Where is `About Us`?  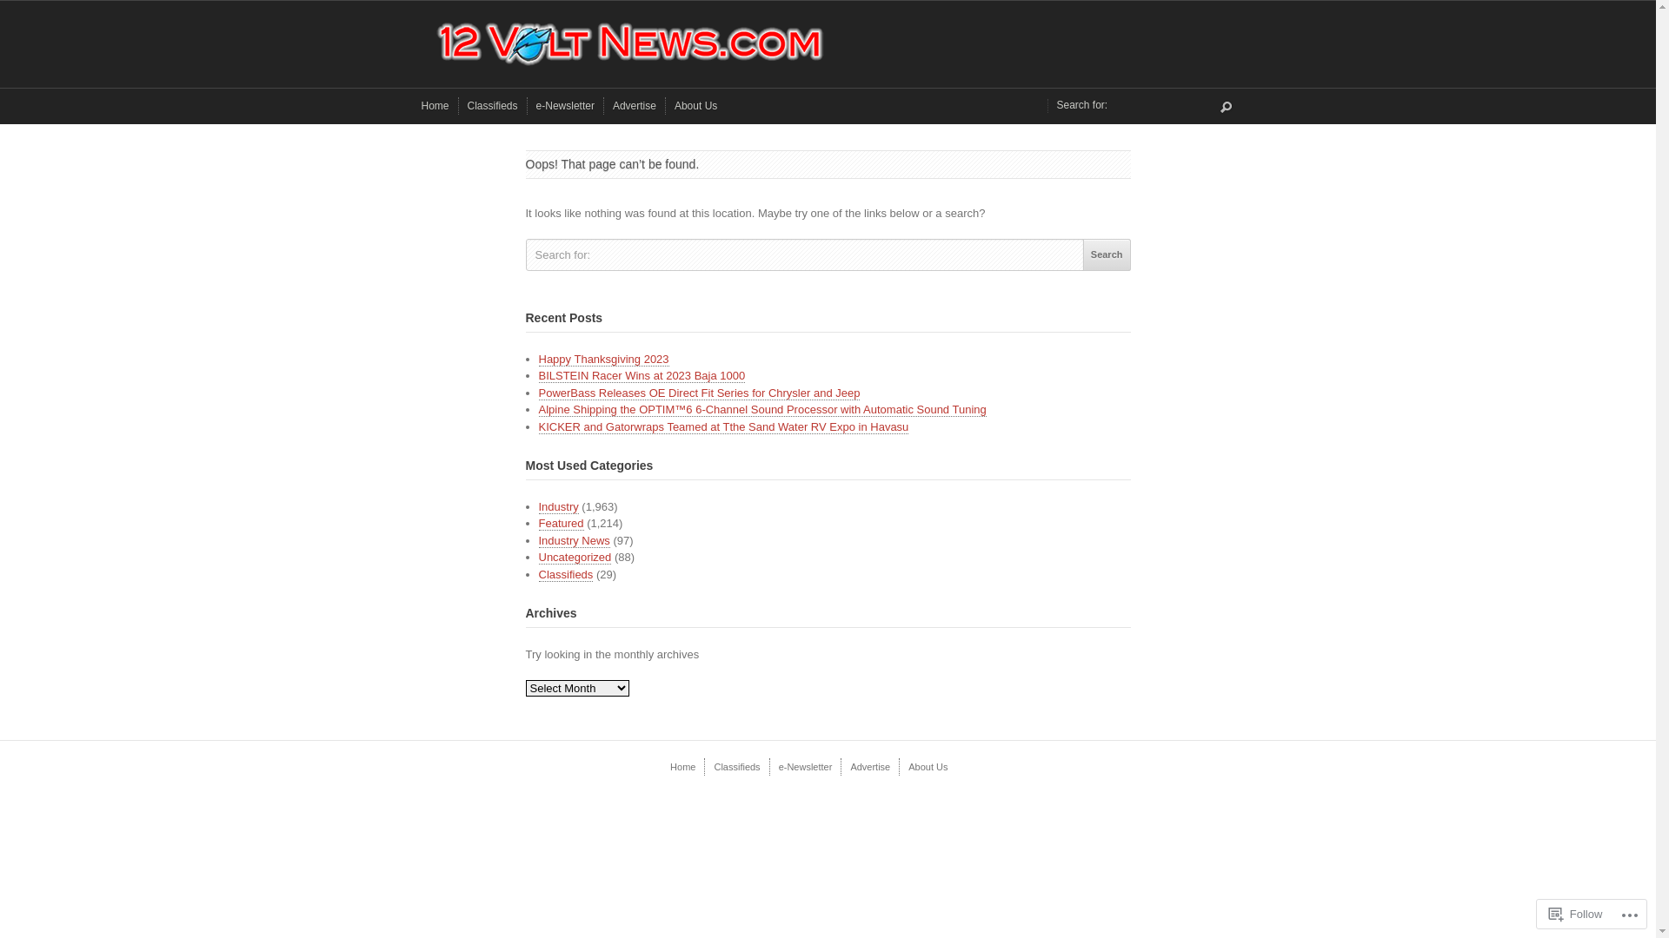
About Us is located at coordinates (928, 767).